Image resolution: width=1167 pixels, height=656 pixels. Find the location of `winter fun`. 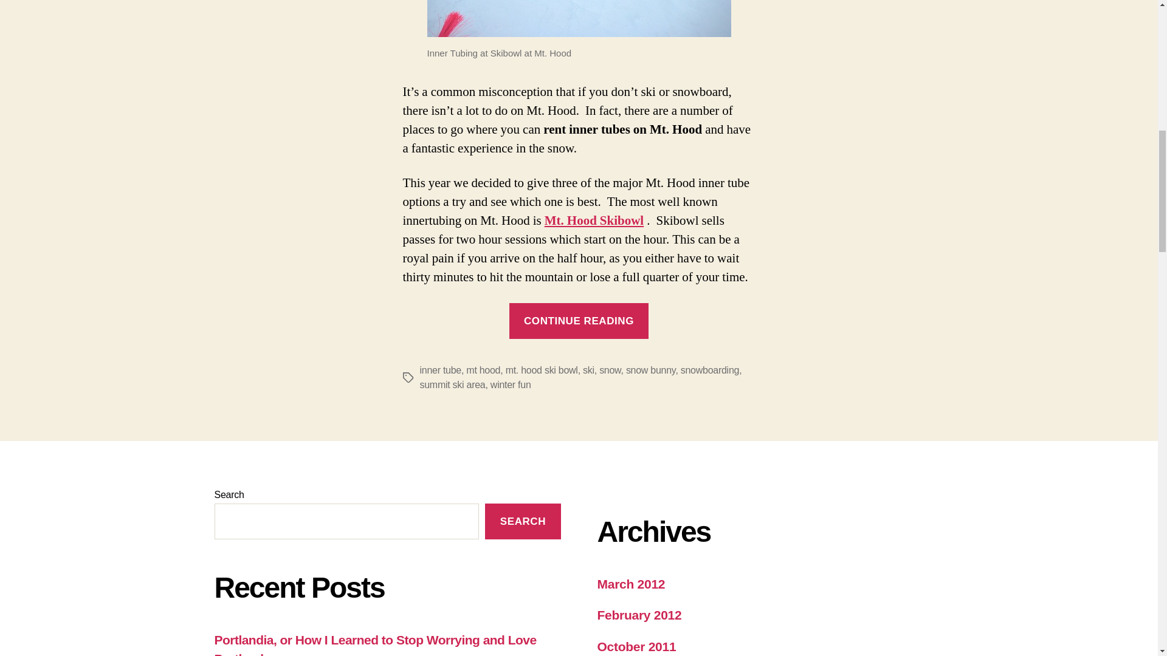

winter fun is located at coordinates (511, 384).